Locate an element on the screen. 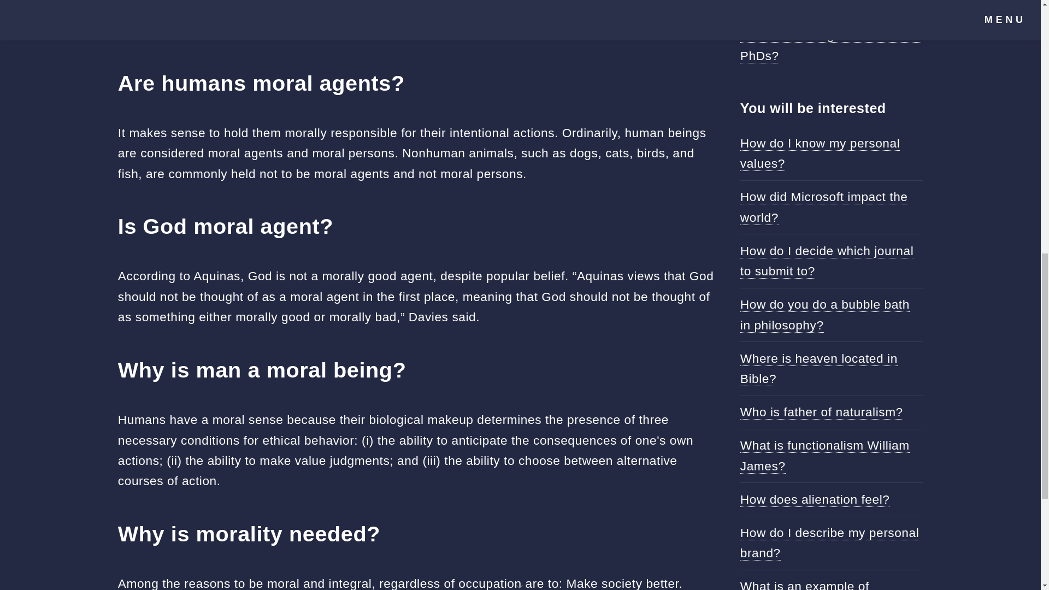  How does alienation feel? is located at coordinates (815, 499).